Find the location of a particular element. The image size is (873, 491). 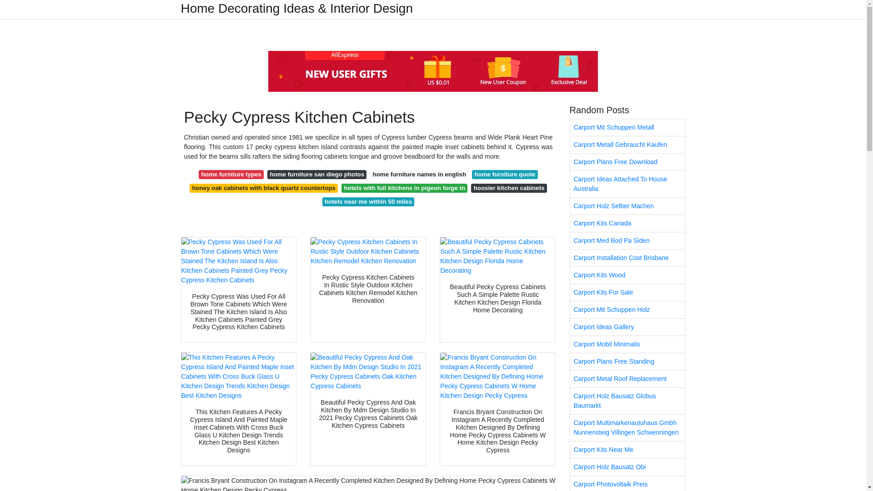

hoosier kitchen cabinets is located at coordinates (509, 188).